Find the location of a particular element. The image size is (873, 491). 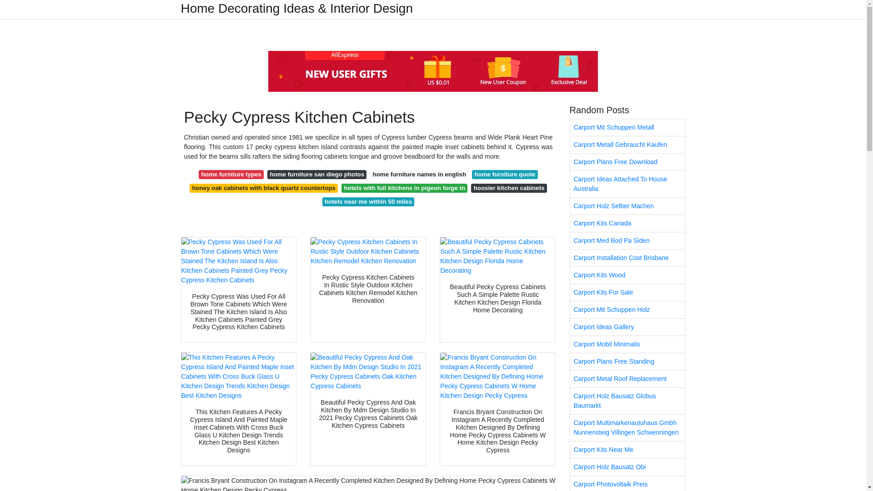

hoosier kitchen cabinets is located at coordinates (509, 188).